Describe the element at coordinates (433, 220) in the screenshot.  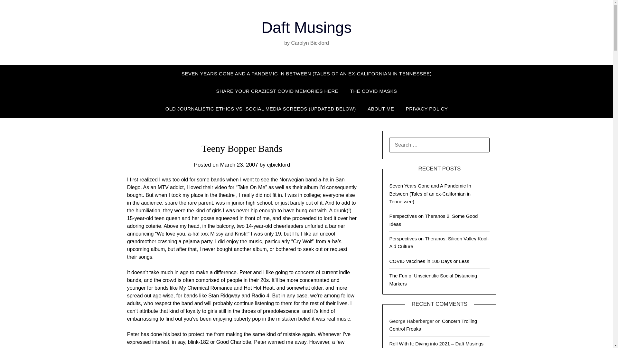
I see `Perspectives on Theranos 2: Some Good Ideas` at that location.